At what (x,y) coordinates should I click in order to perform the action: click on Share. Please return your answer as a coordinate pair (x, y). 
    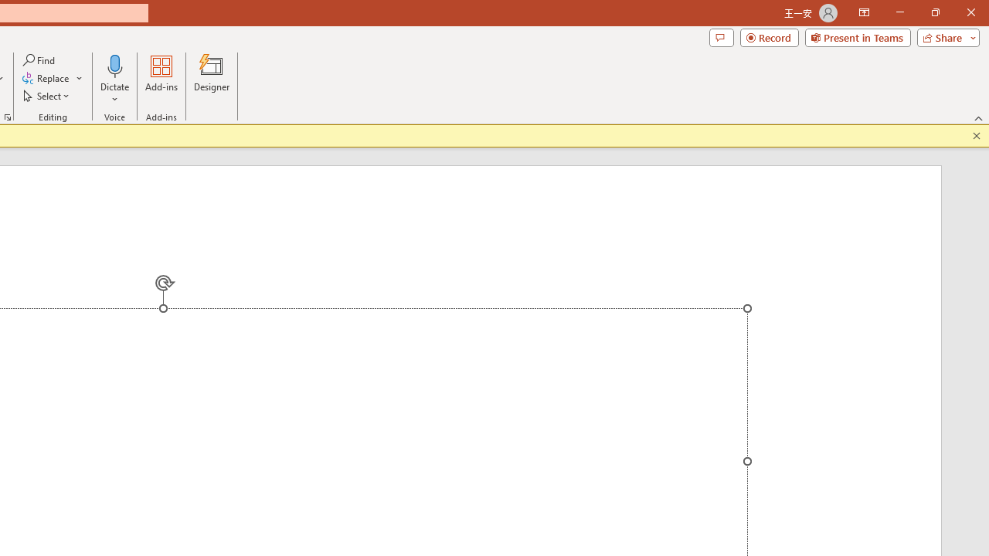
    Looking at the image, I should click on (945, 37).